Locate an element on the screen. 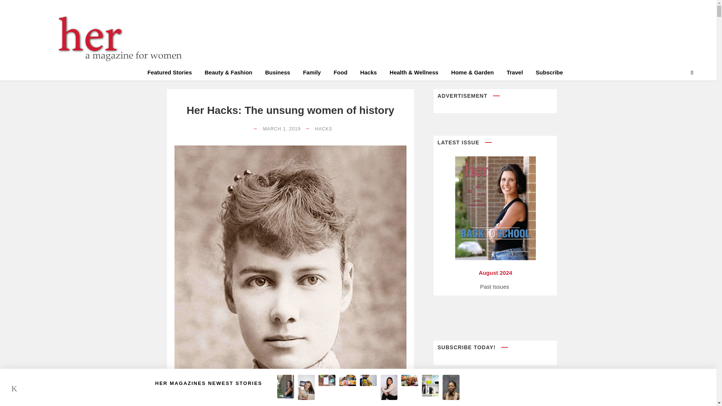 The height and width of the screenshot is (406, 722). Subscribe is located at coordinates (549, 74).